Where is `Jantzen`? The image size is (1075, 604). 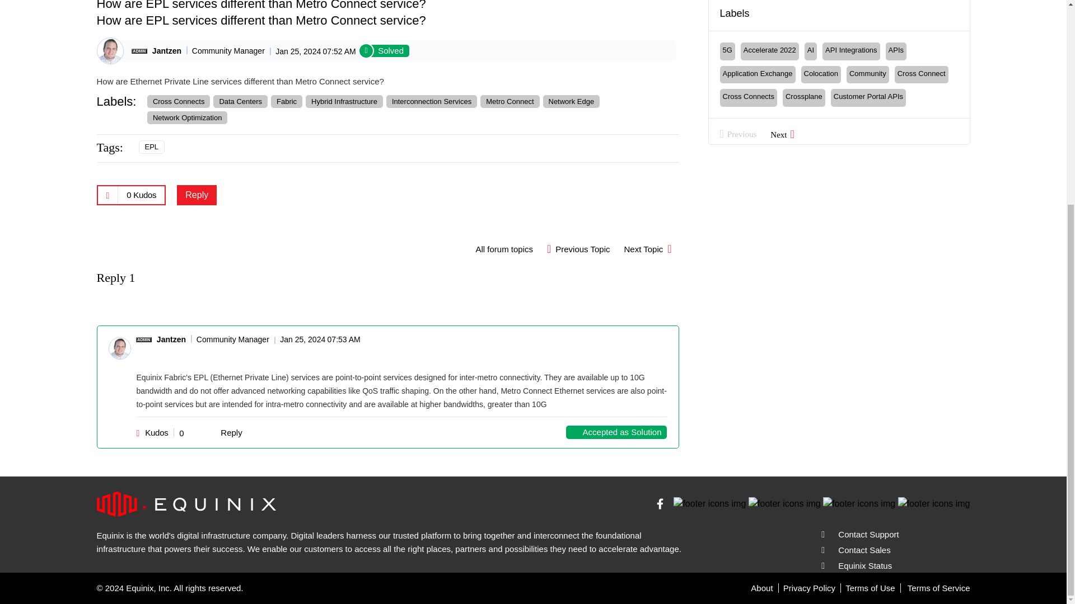 Jantzen is located at coordinates (167, 51).